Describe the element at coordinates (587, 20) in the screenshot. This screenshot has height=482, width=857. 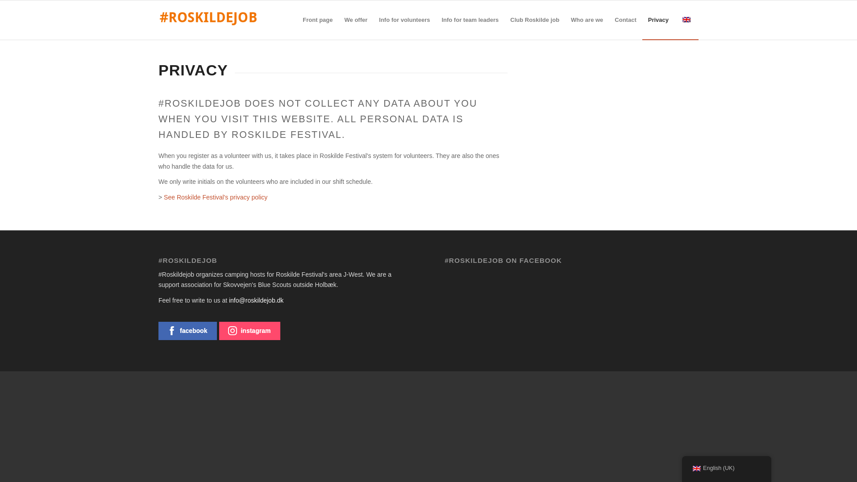
I see `Who are we` at that location.